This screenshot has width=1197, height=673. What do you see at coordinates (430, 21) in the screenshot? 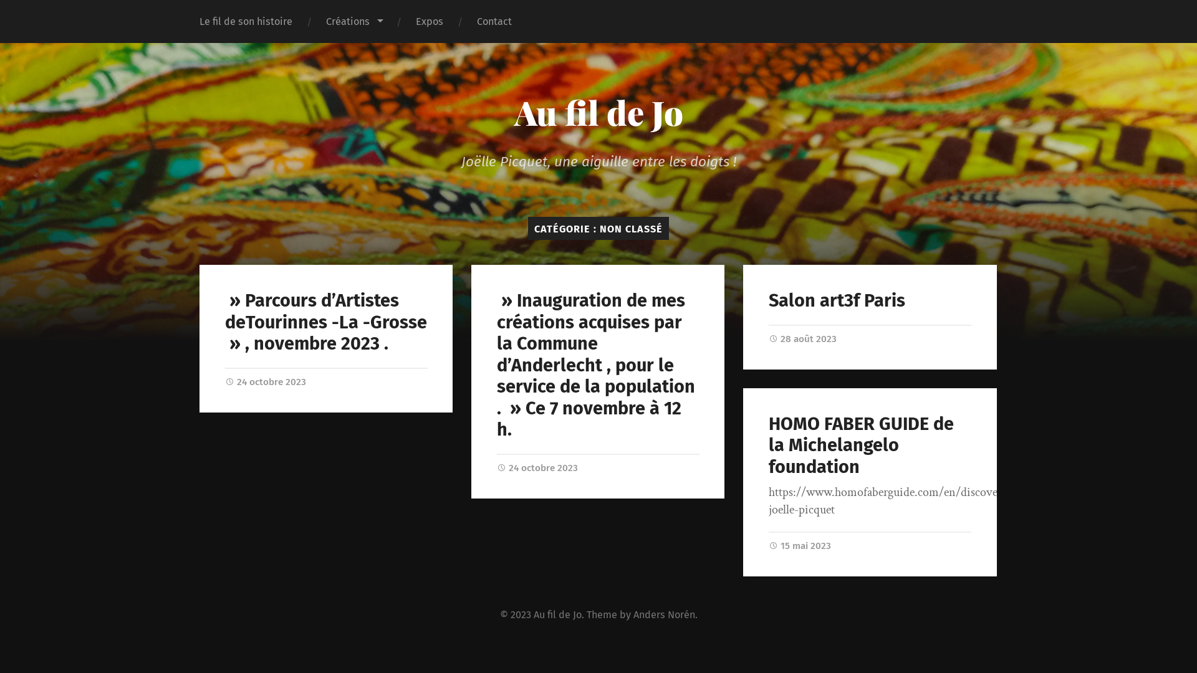
I see `Expos` at bounding box center [430, 21].